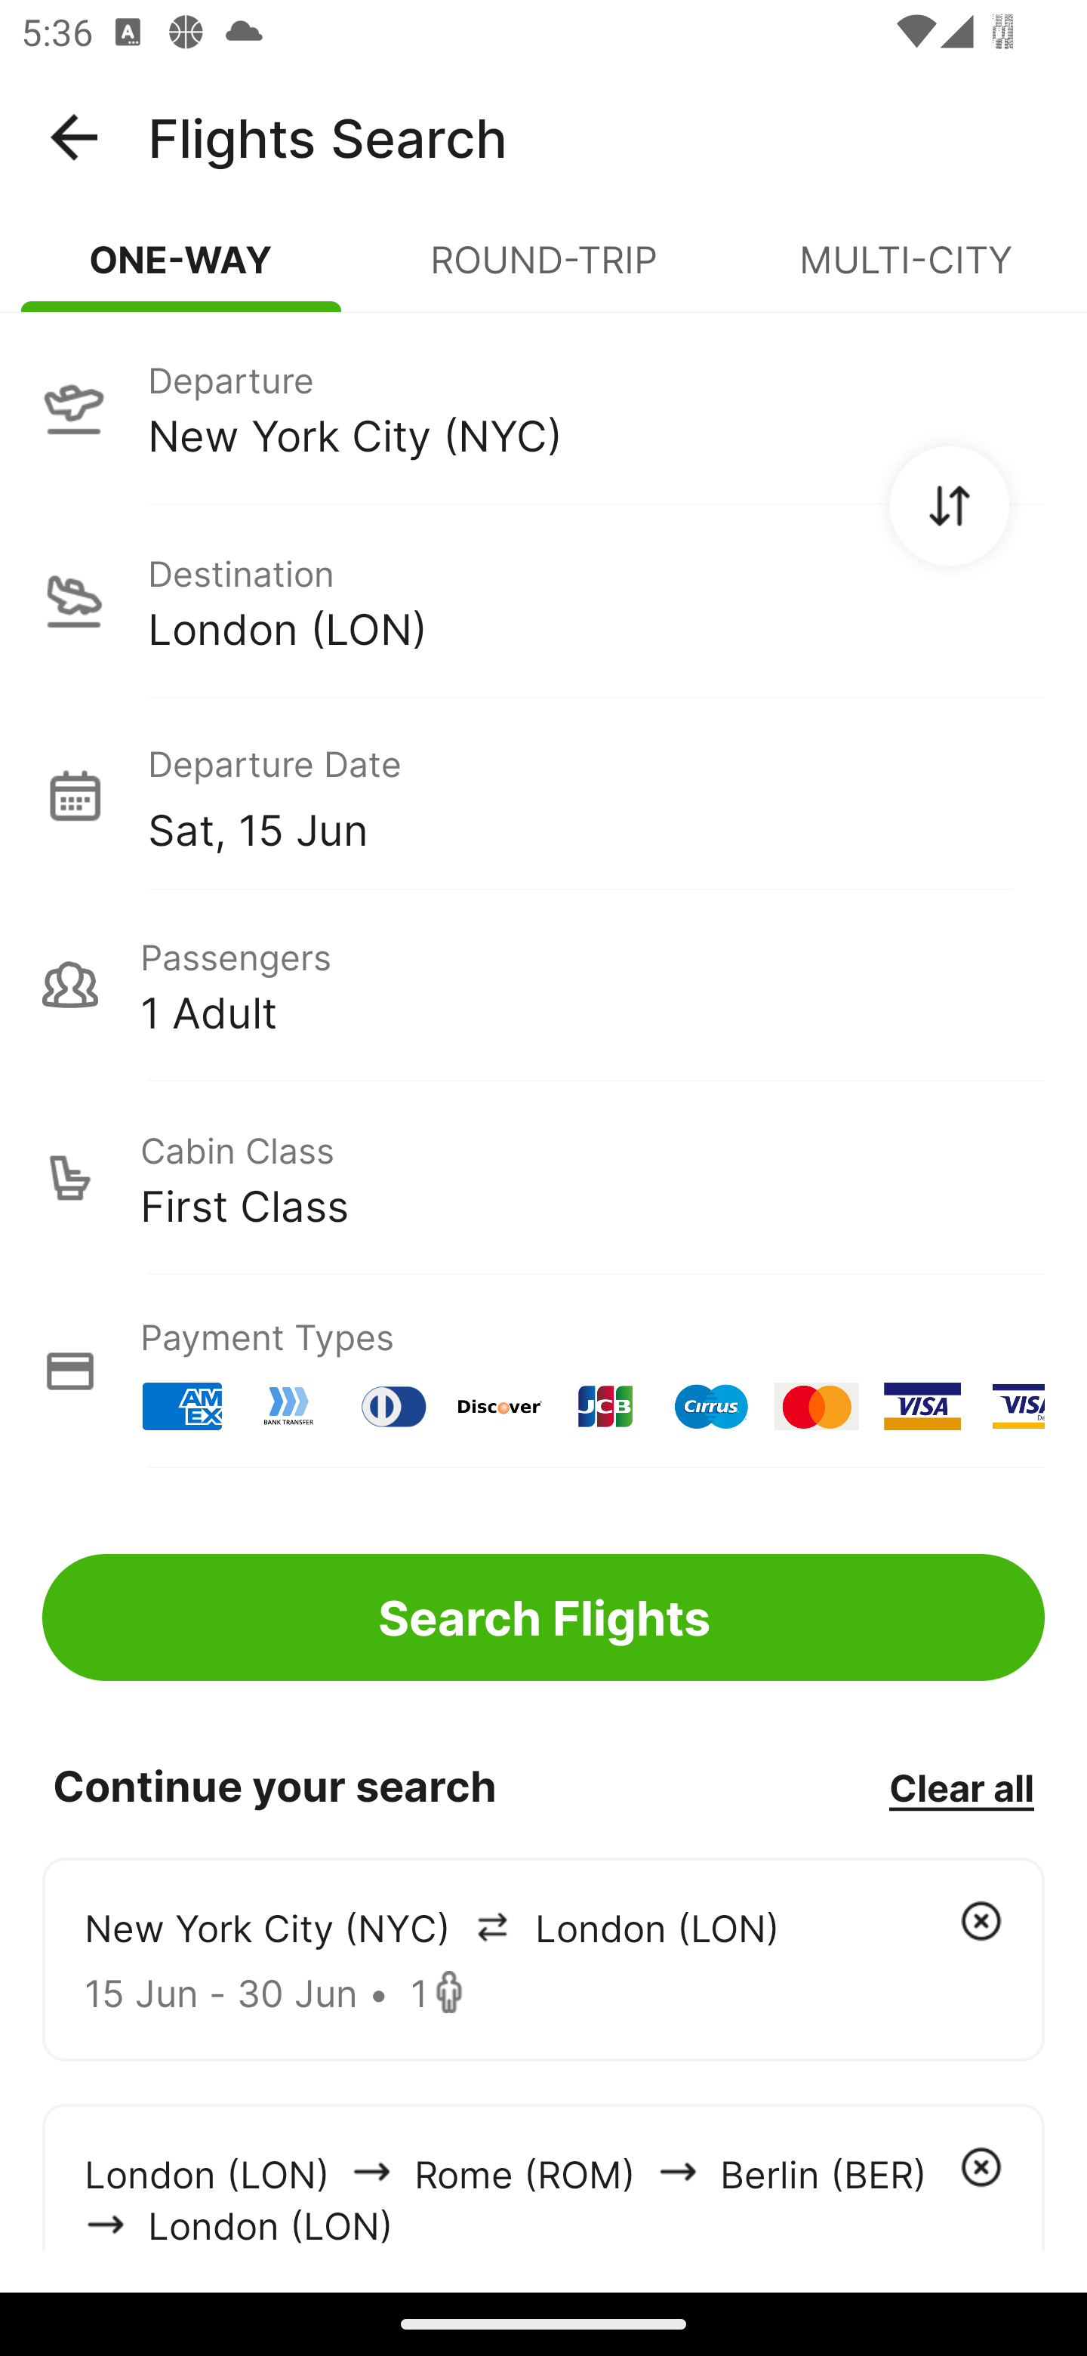  Describe the element at coordinates (543, 1178) in the screenshot. I see `Cabin Class First Class` at that location.